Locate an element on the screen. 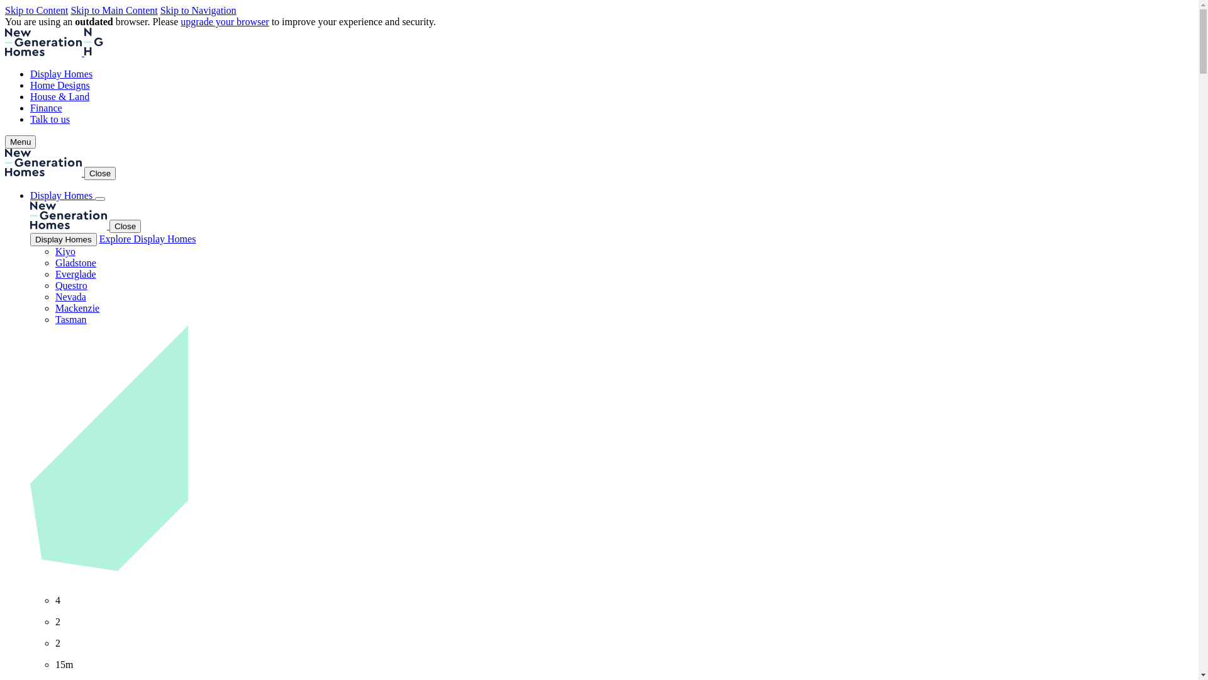  Talk to us is located at coordinates (50, 120).